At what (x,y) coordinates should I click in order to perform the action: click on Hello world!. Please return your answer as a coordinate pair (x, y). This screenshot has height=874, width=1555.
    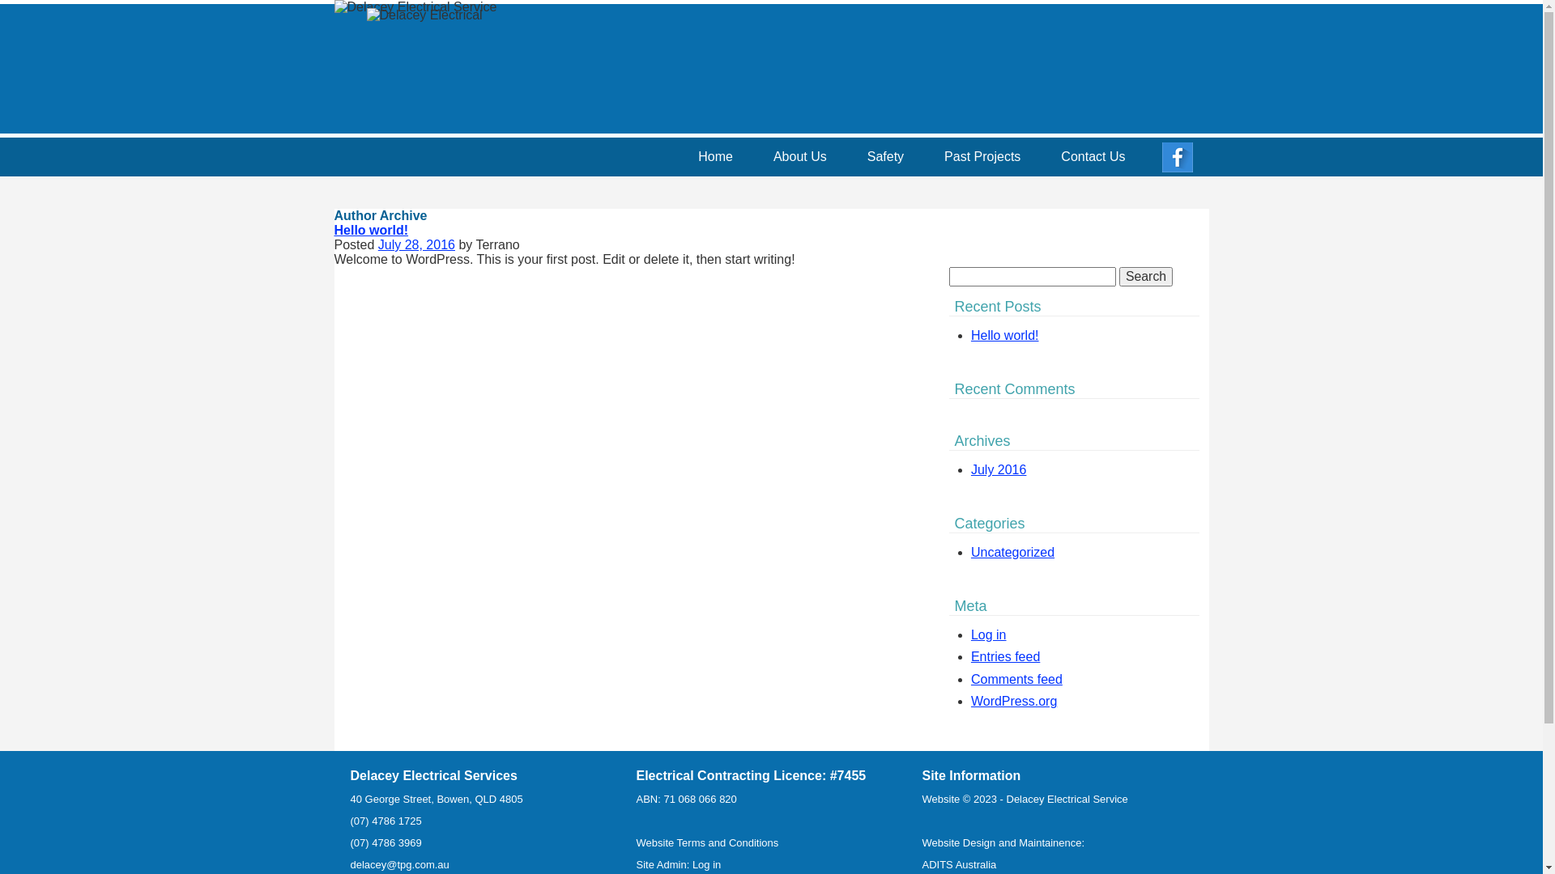
    Looking at the image, I should click on (371, 230).